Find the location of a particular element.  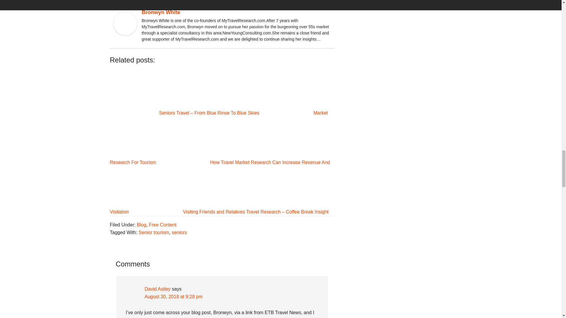

Market Research For Tourism is located at coordinates (219, 138).